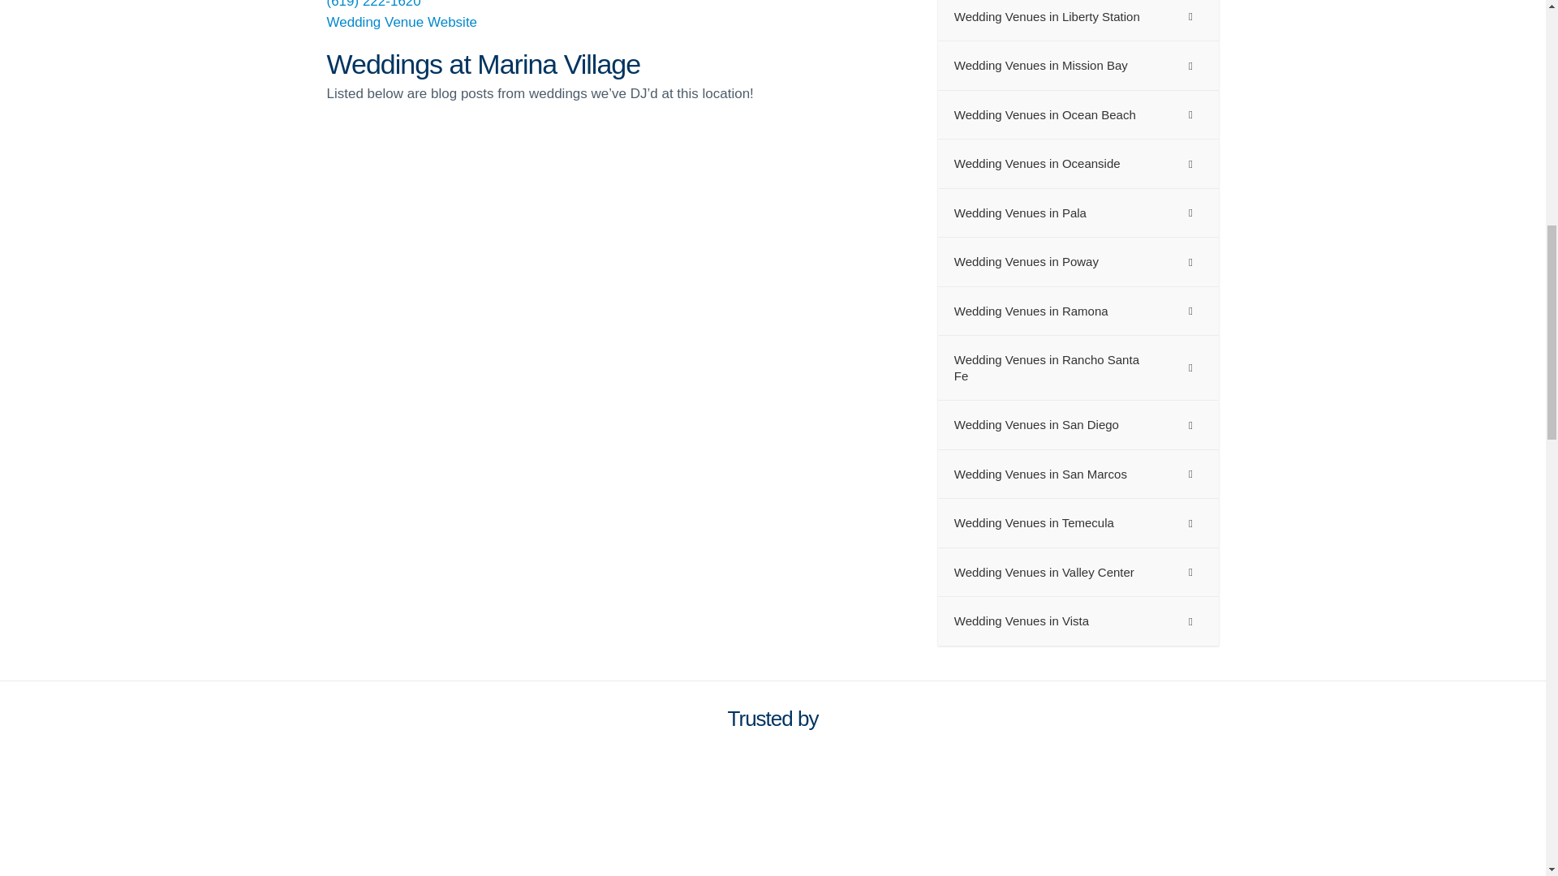  I want to click on Call via Hangouts, so click(373, 4).